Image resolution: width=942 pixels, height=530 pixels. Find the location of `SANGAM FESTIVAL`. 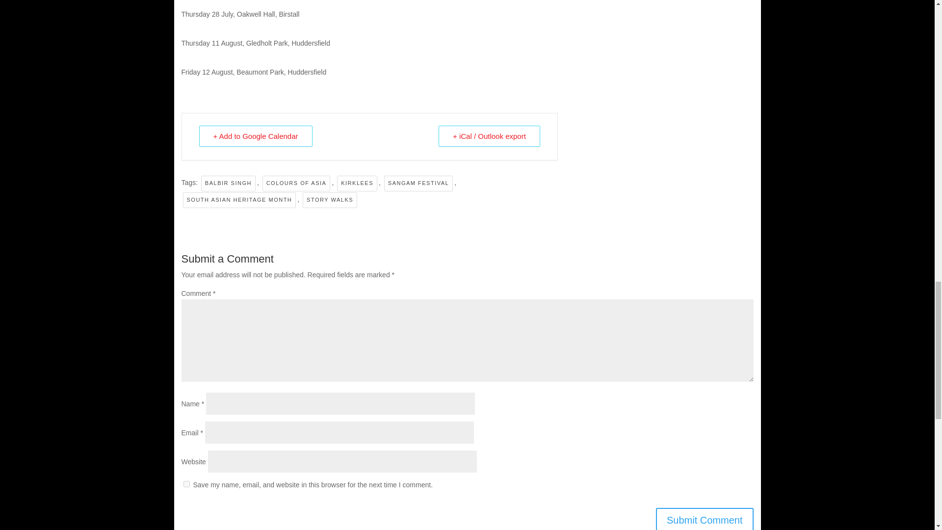

SANGAM FESTIVAL is located at coordinates (419, 183).